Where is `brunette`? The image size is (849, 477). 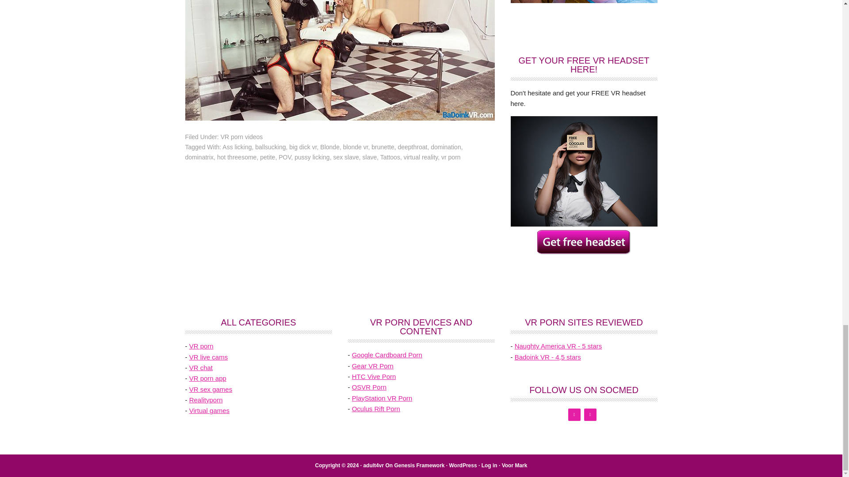
brunette is located at coordinates (382, 147).